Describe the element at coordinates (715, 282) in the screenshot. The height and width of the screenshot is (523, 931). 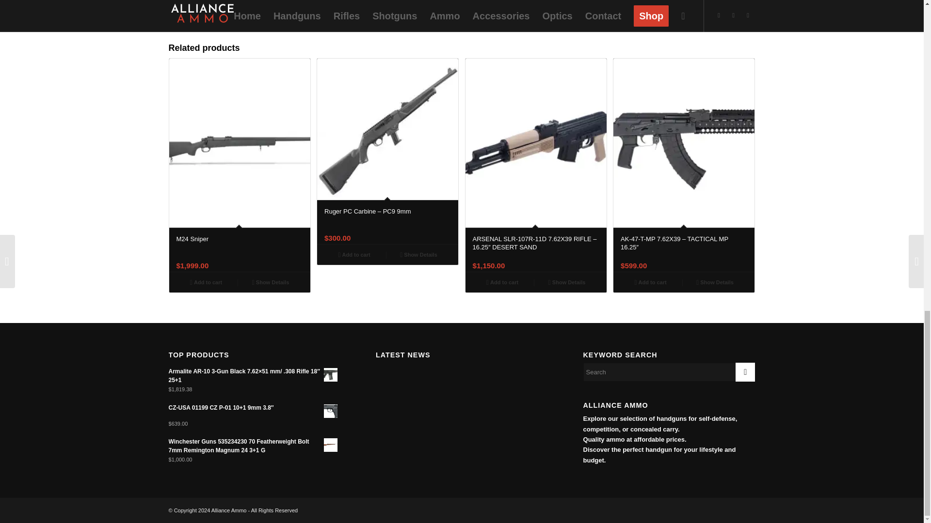
I see `Show Details` at that location.